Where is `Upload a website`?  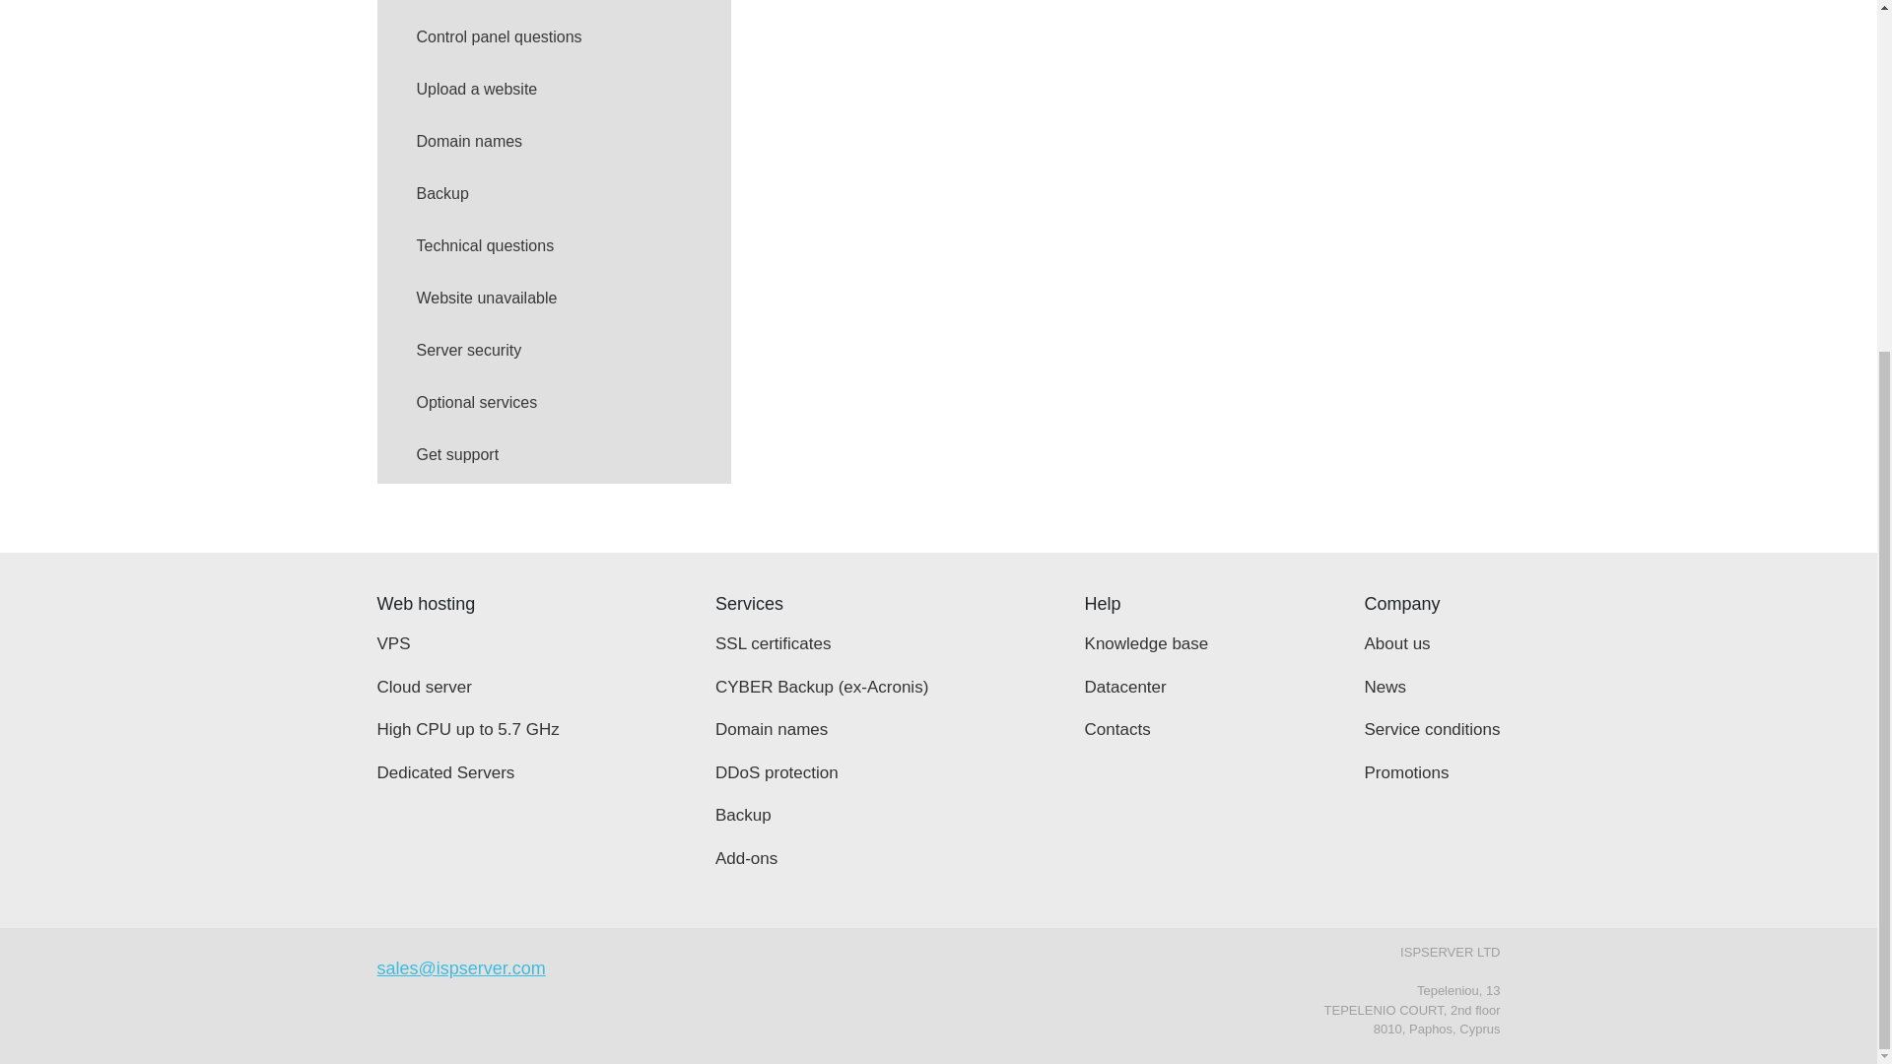 Upload a website is located at coordinates (554, 91).